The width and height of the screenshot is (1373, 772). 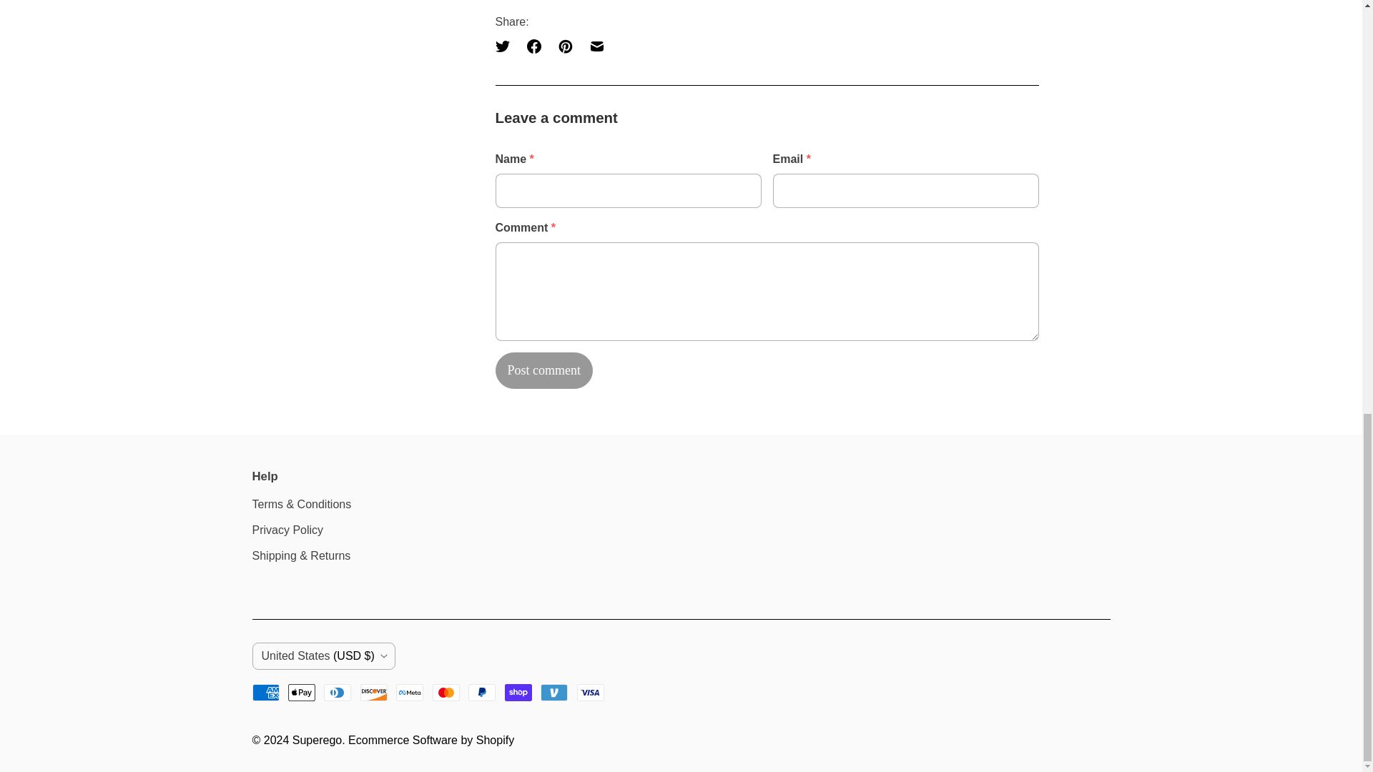 What do you see at coordinates (338, 692) in the screenshot?
I see `Diners Club` at bounding box center [338, 692].